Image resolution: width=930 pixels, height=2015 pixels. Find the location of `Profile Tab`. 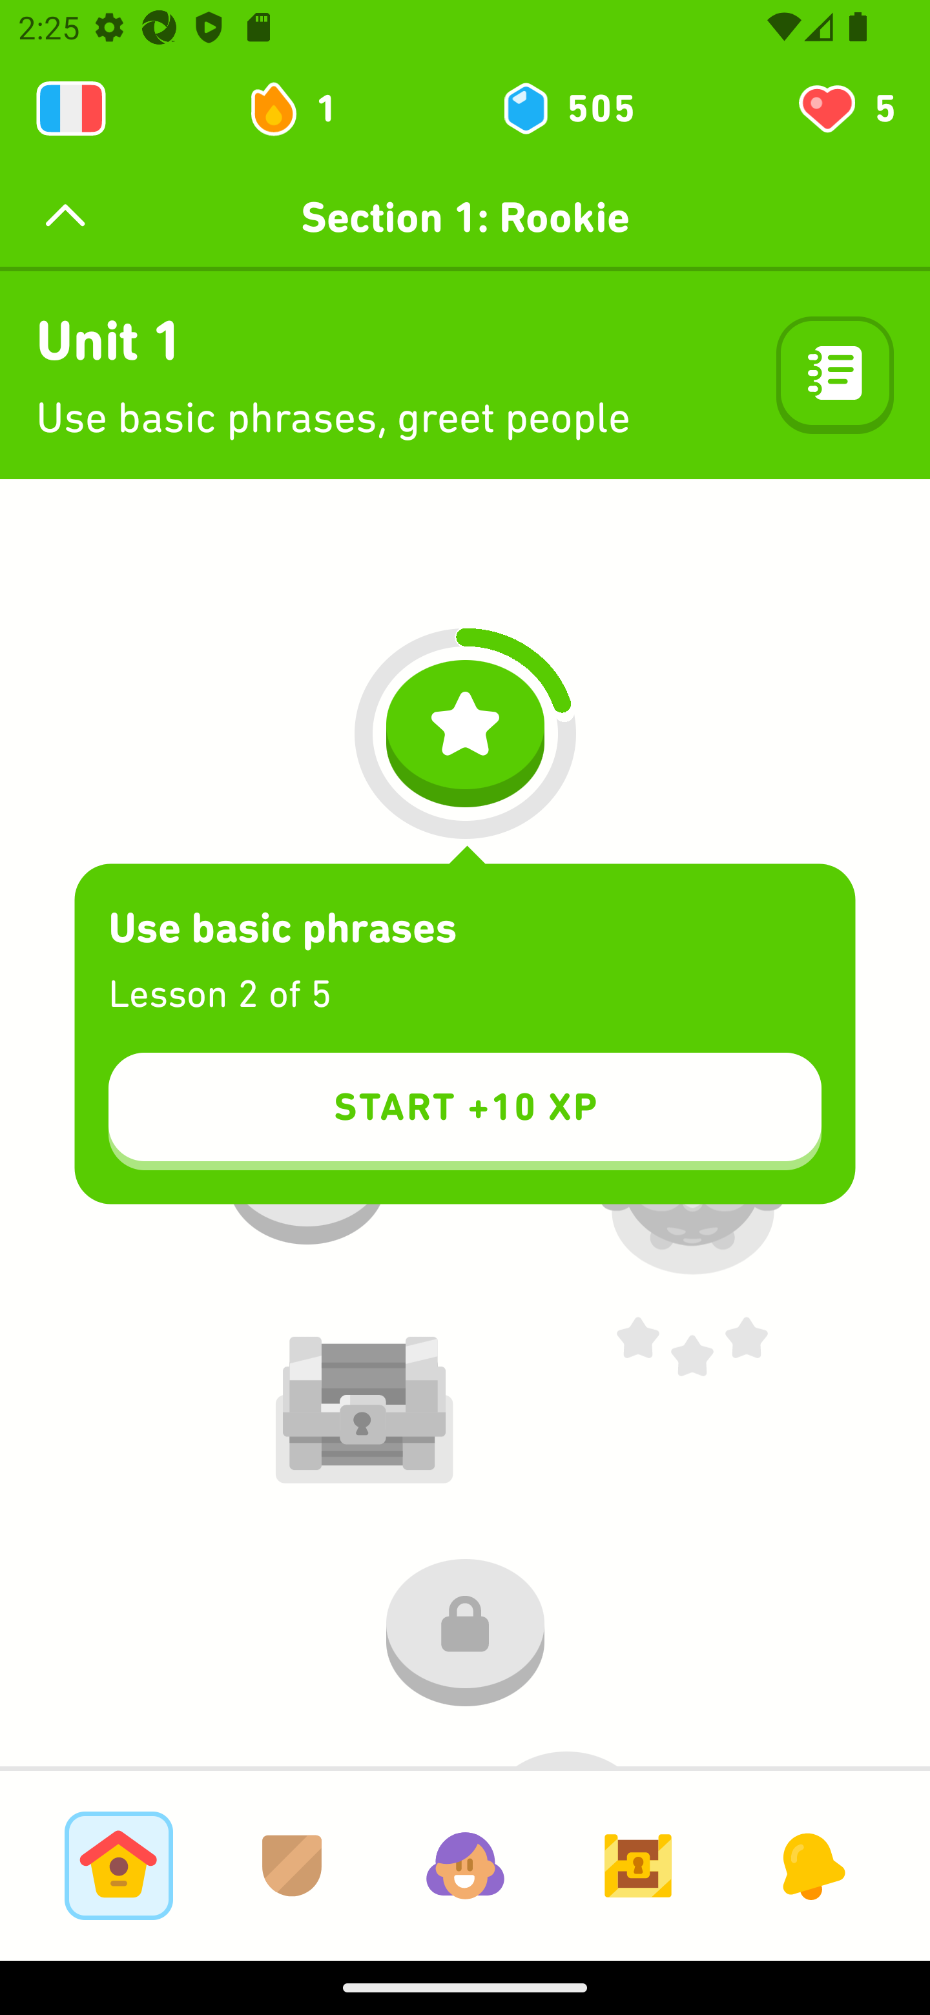

Profile Tab is located at coordinates (465, 1865).